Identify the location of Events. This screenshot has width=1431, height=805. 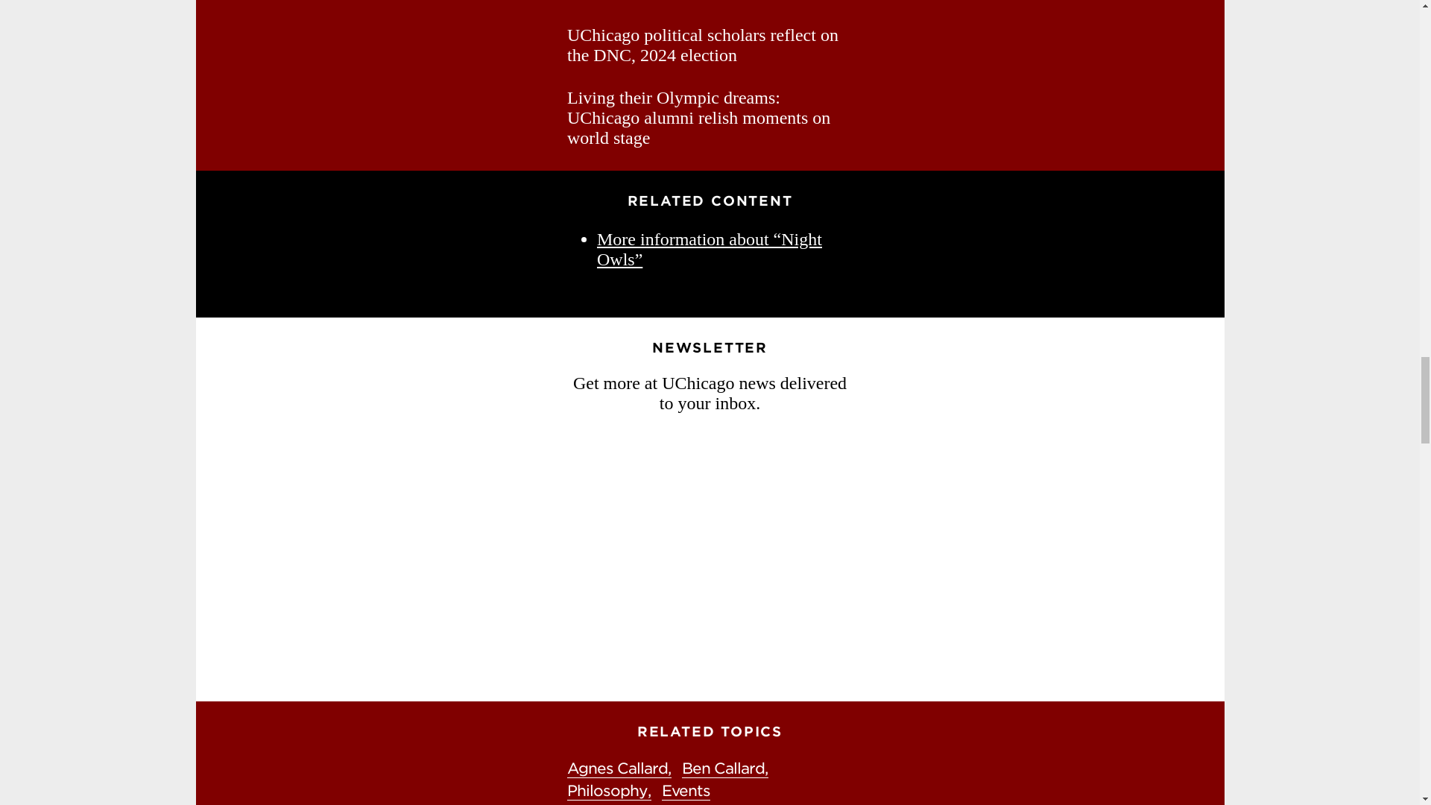
(686, 790).